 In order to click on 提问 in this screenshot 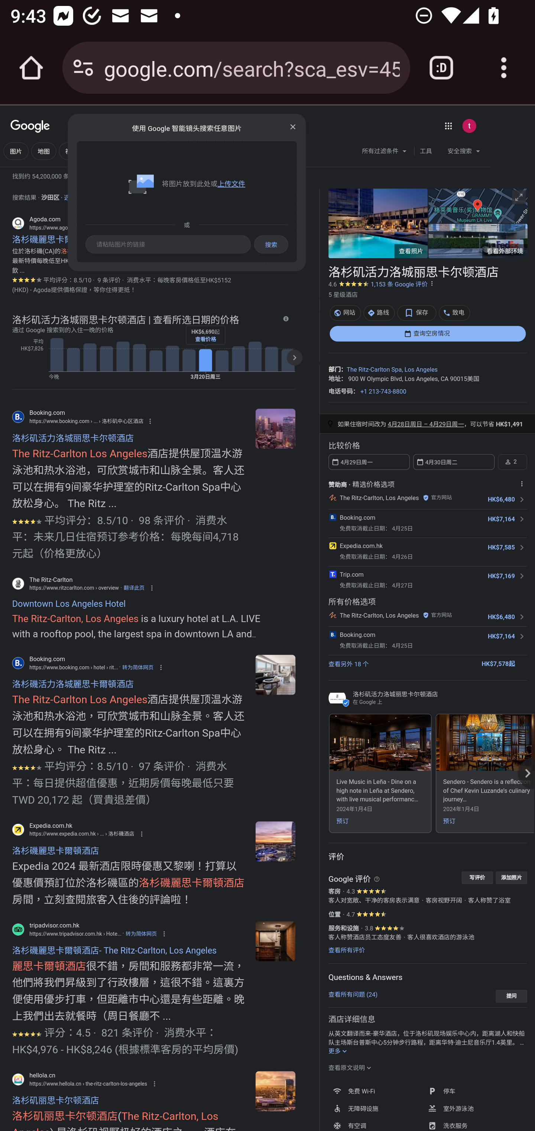, I will do `click(511, 996)`.